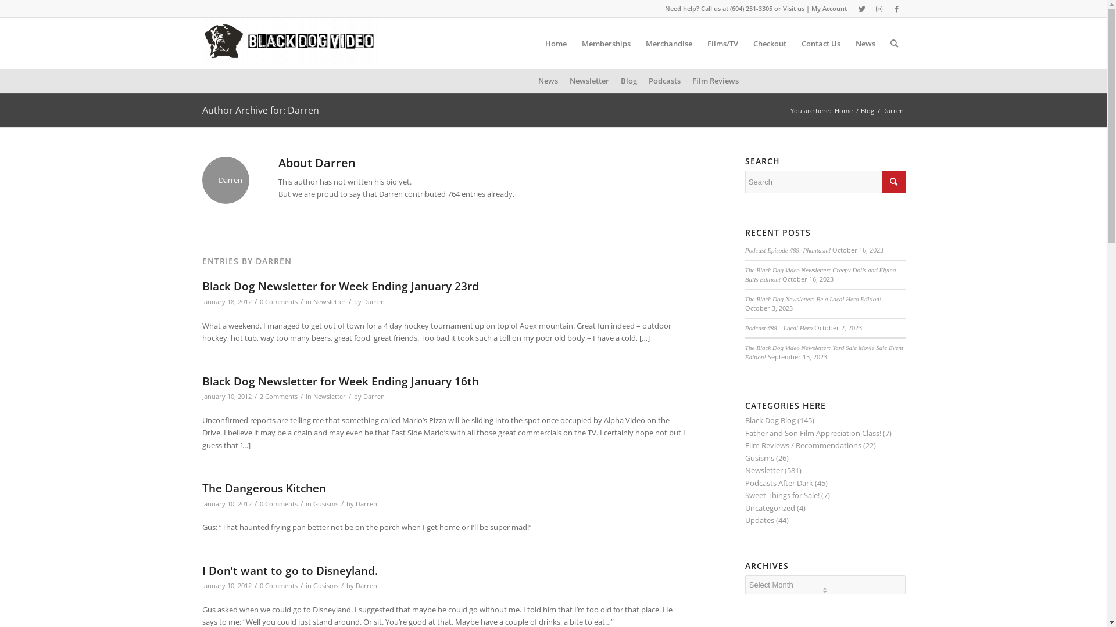  I want to click on Home, so click(556, 44).